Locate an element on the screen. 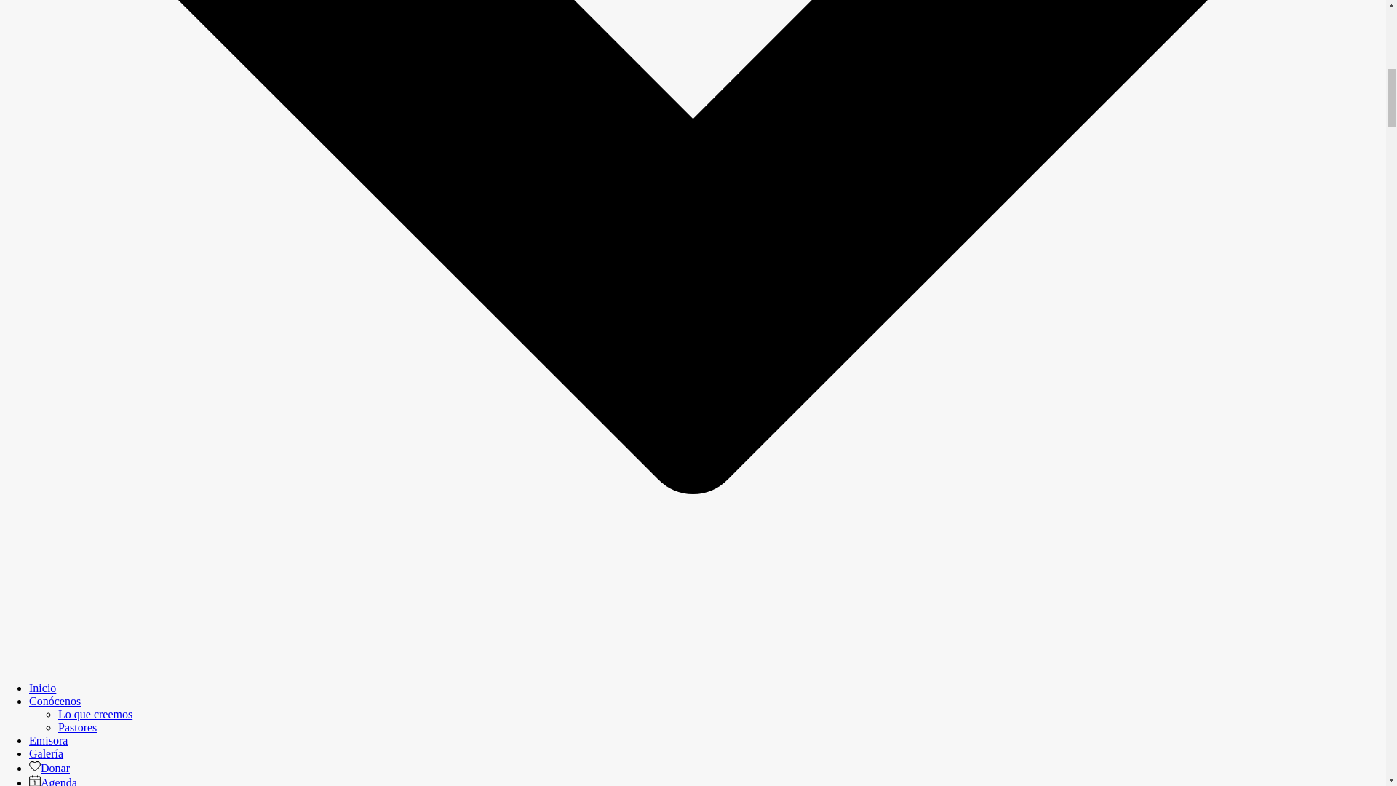 The height and width of the screenshot is (786, 1397). Emisora is located at coordinates (48, 740).